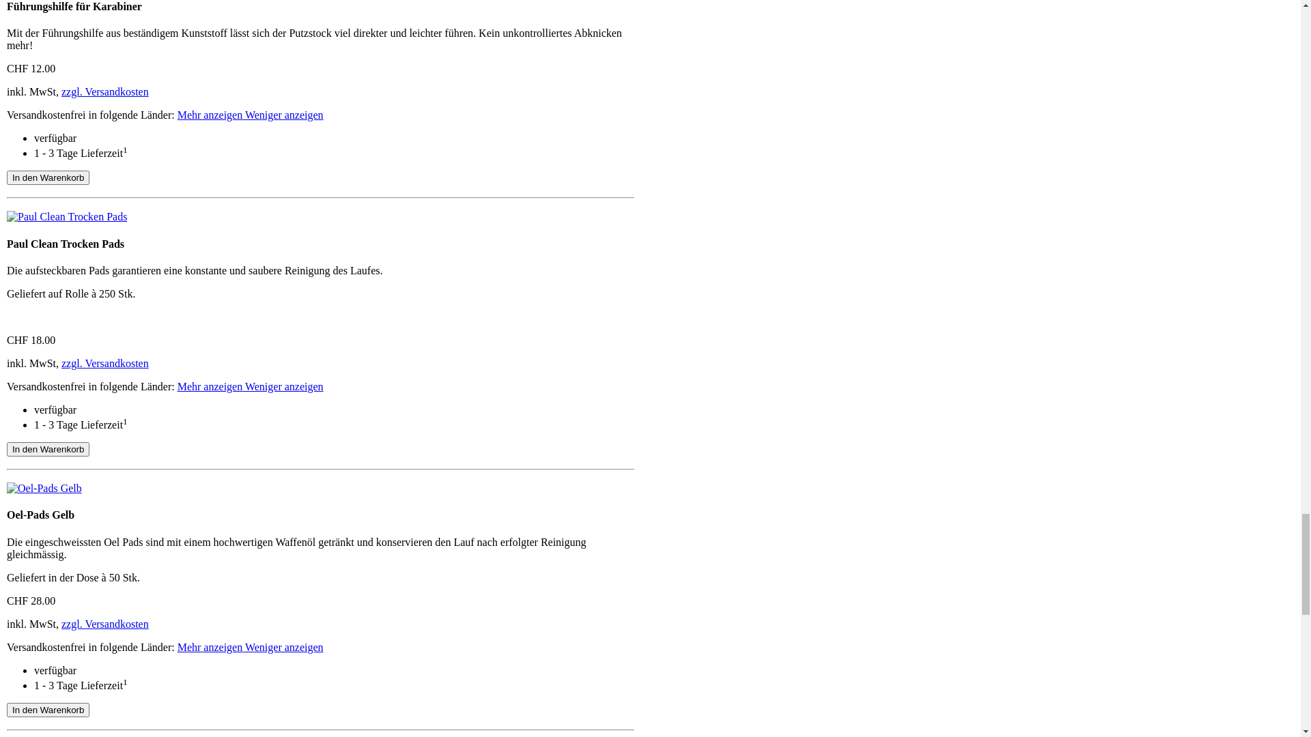  Describe the element at coordinates (38, 201) in the screenshot. I see `Shop` at that location.